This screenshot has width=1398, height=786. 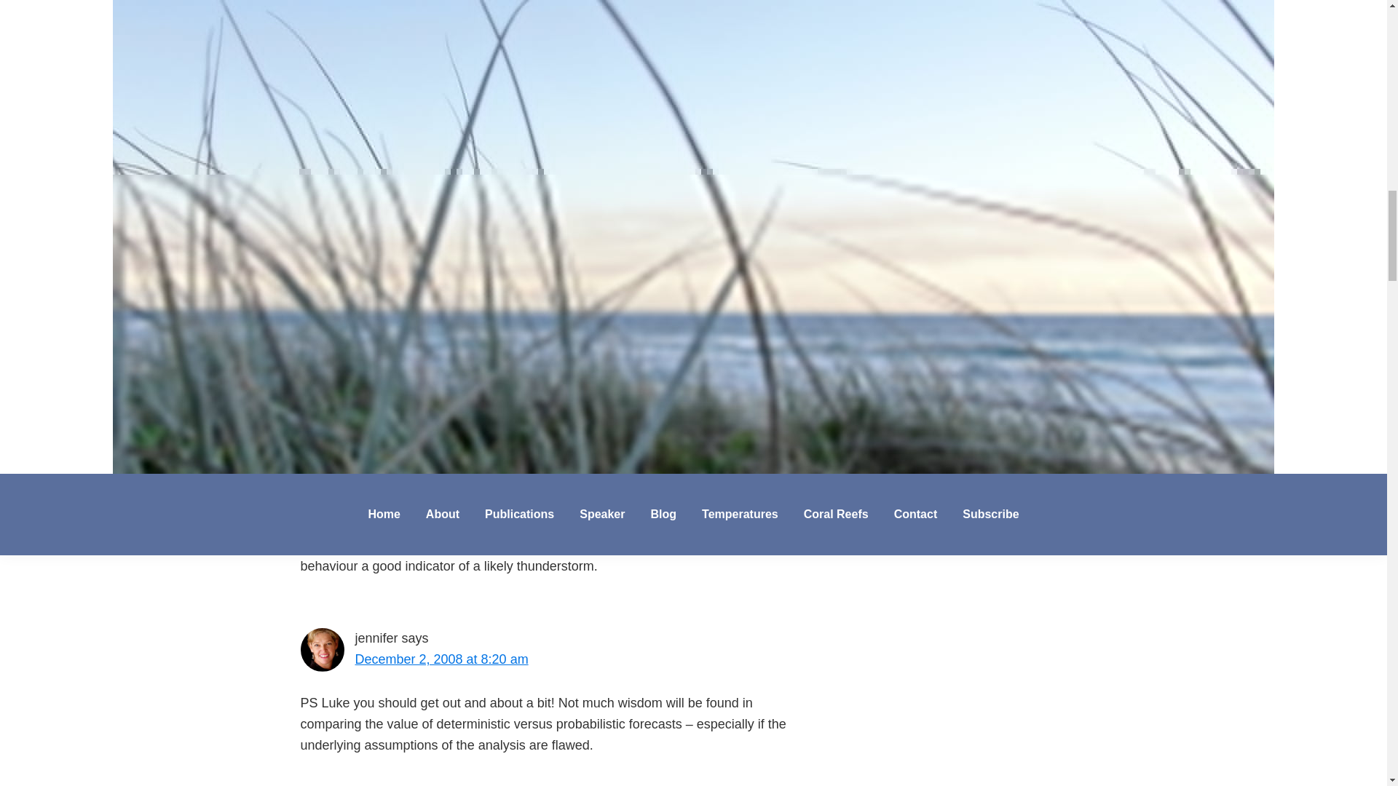 I want to click on December 2, 2008 at 8:20 am, so click(x=441, y=659).